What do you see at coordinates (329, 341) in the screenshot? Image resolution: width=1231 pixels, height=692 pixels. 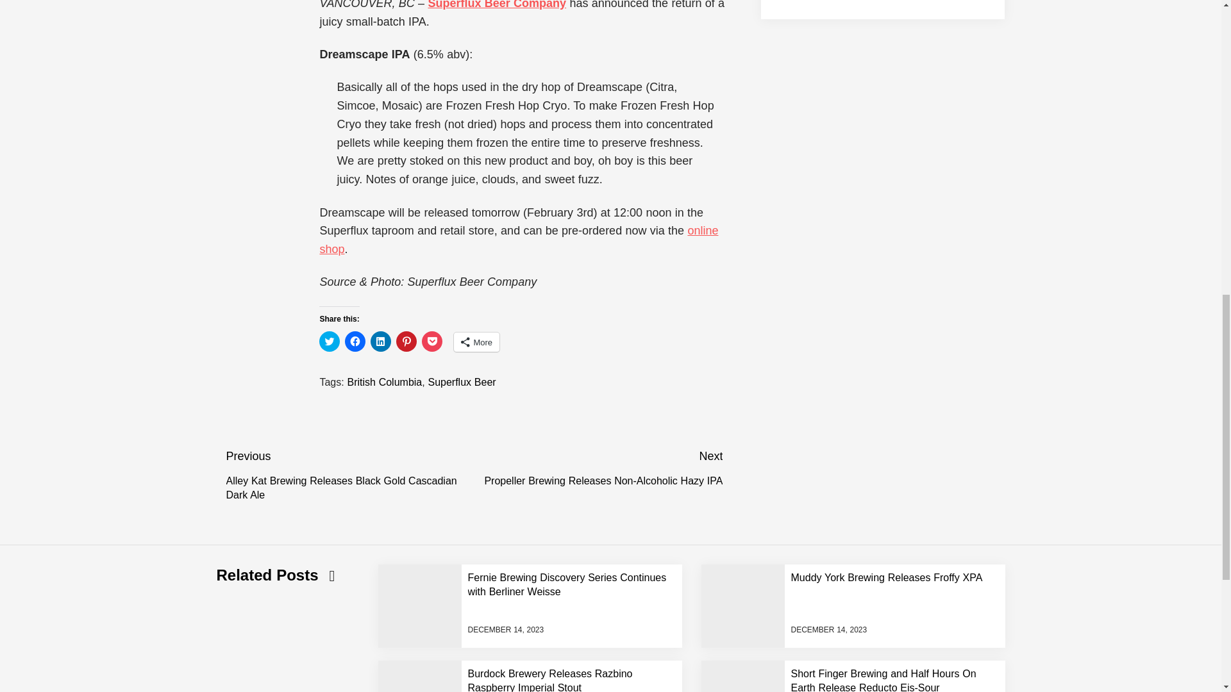 I see `Click to share on Twitter` at bounding box center [329, 341].